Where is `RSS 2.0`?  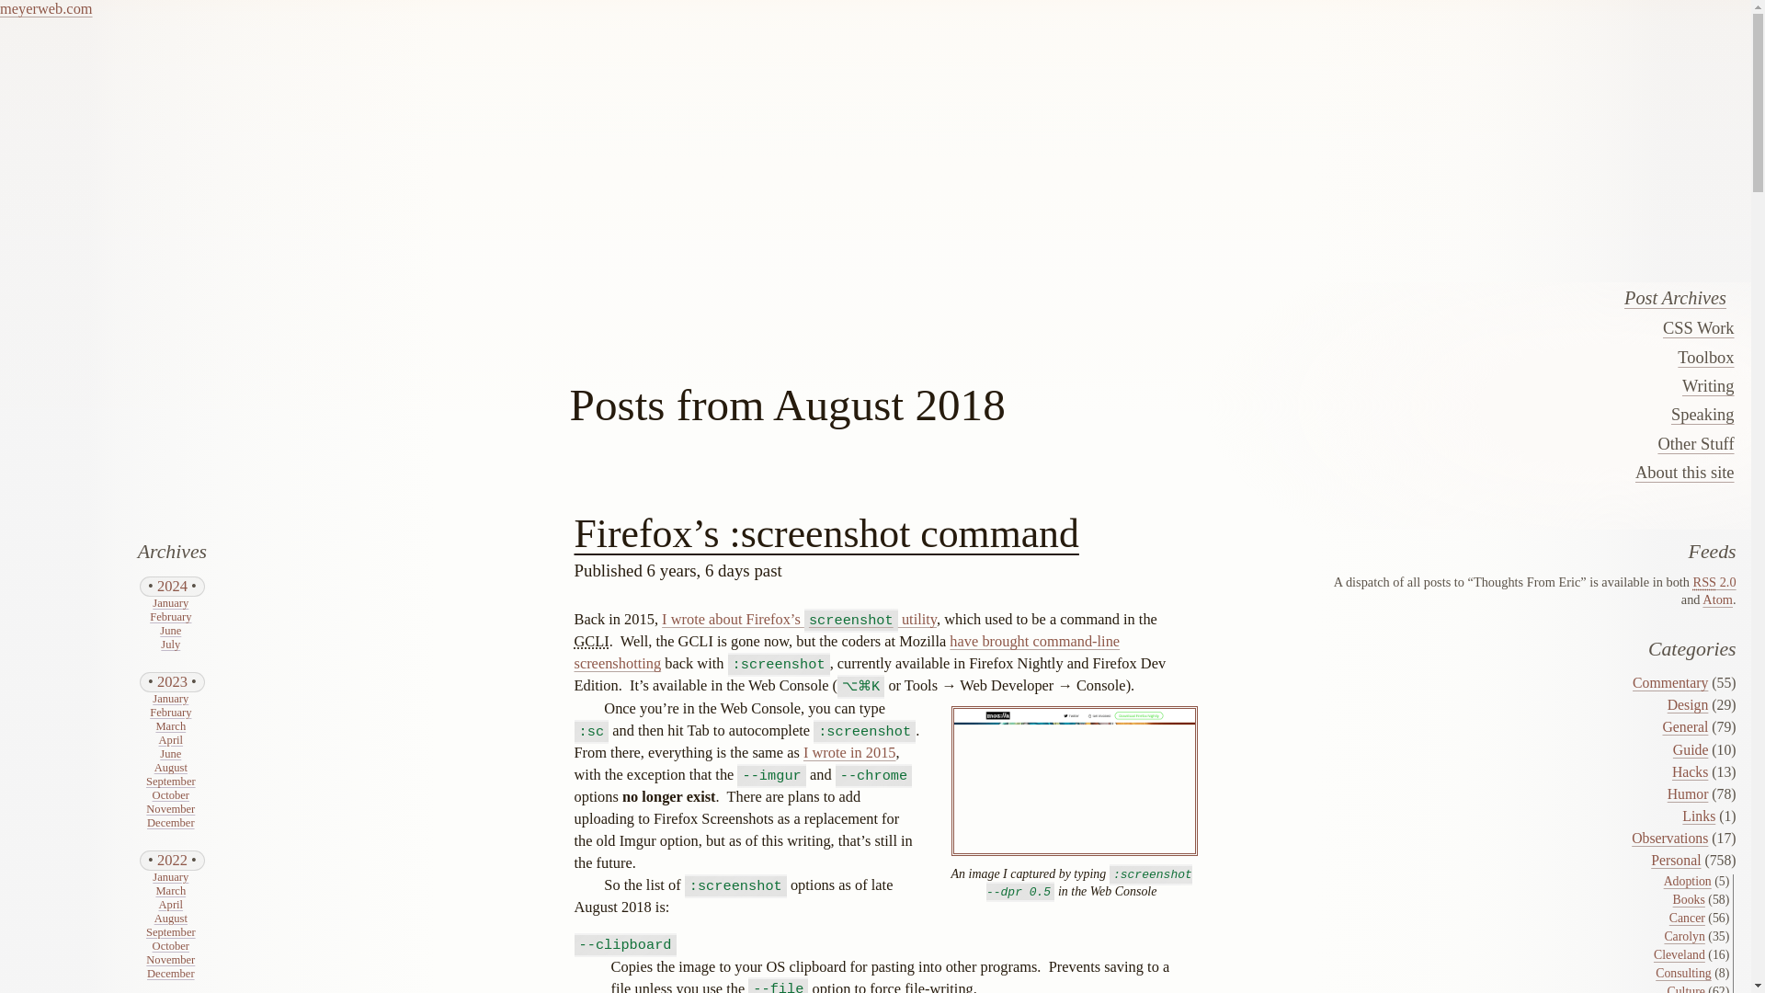 RSS 2.0 is located at coordinates (1714, 582).